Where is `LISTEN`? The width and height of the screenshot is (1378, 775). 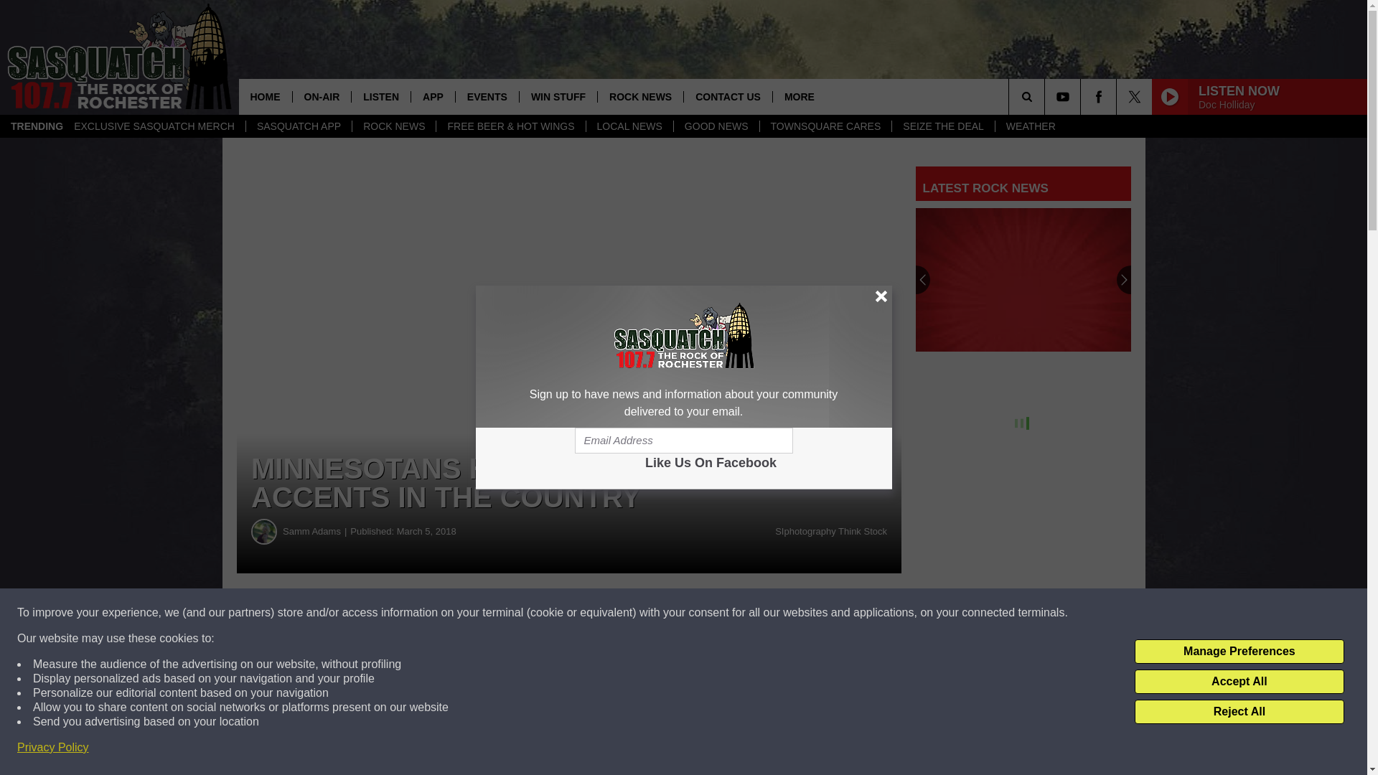
LISTEN is located at coordinates (380, 96).